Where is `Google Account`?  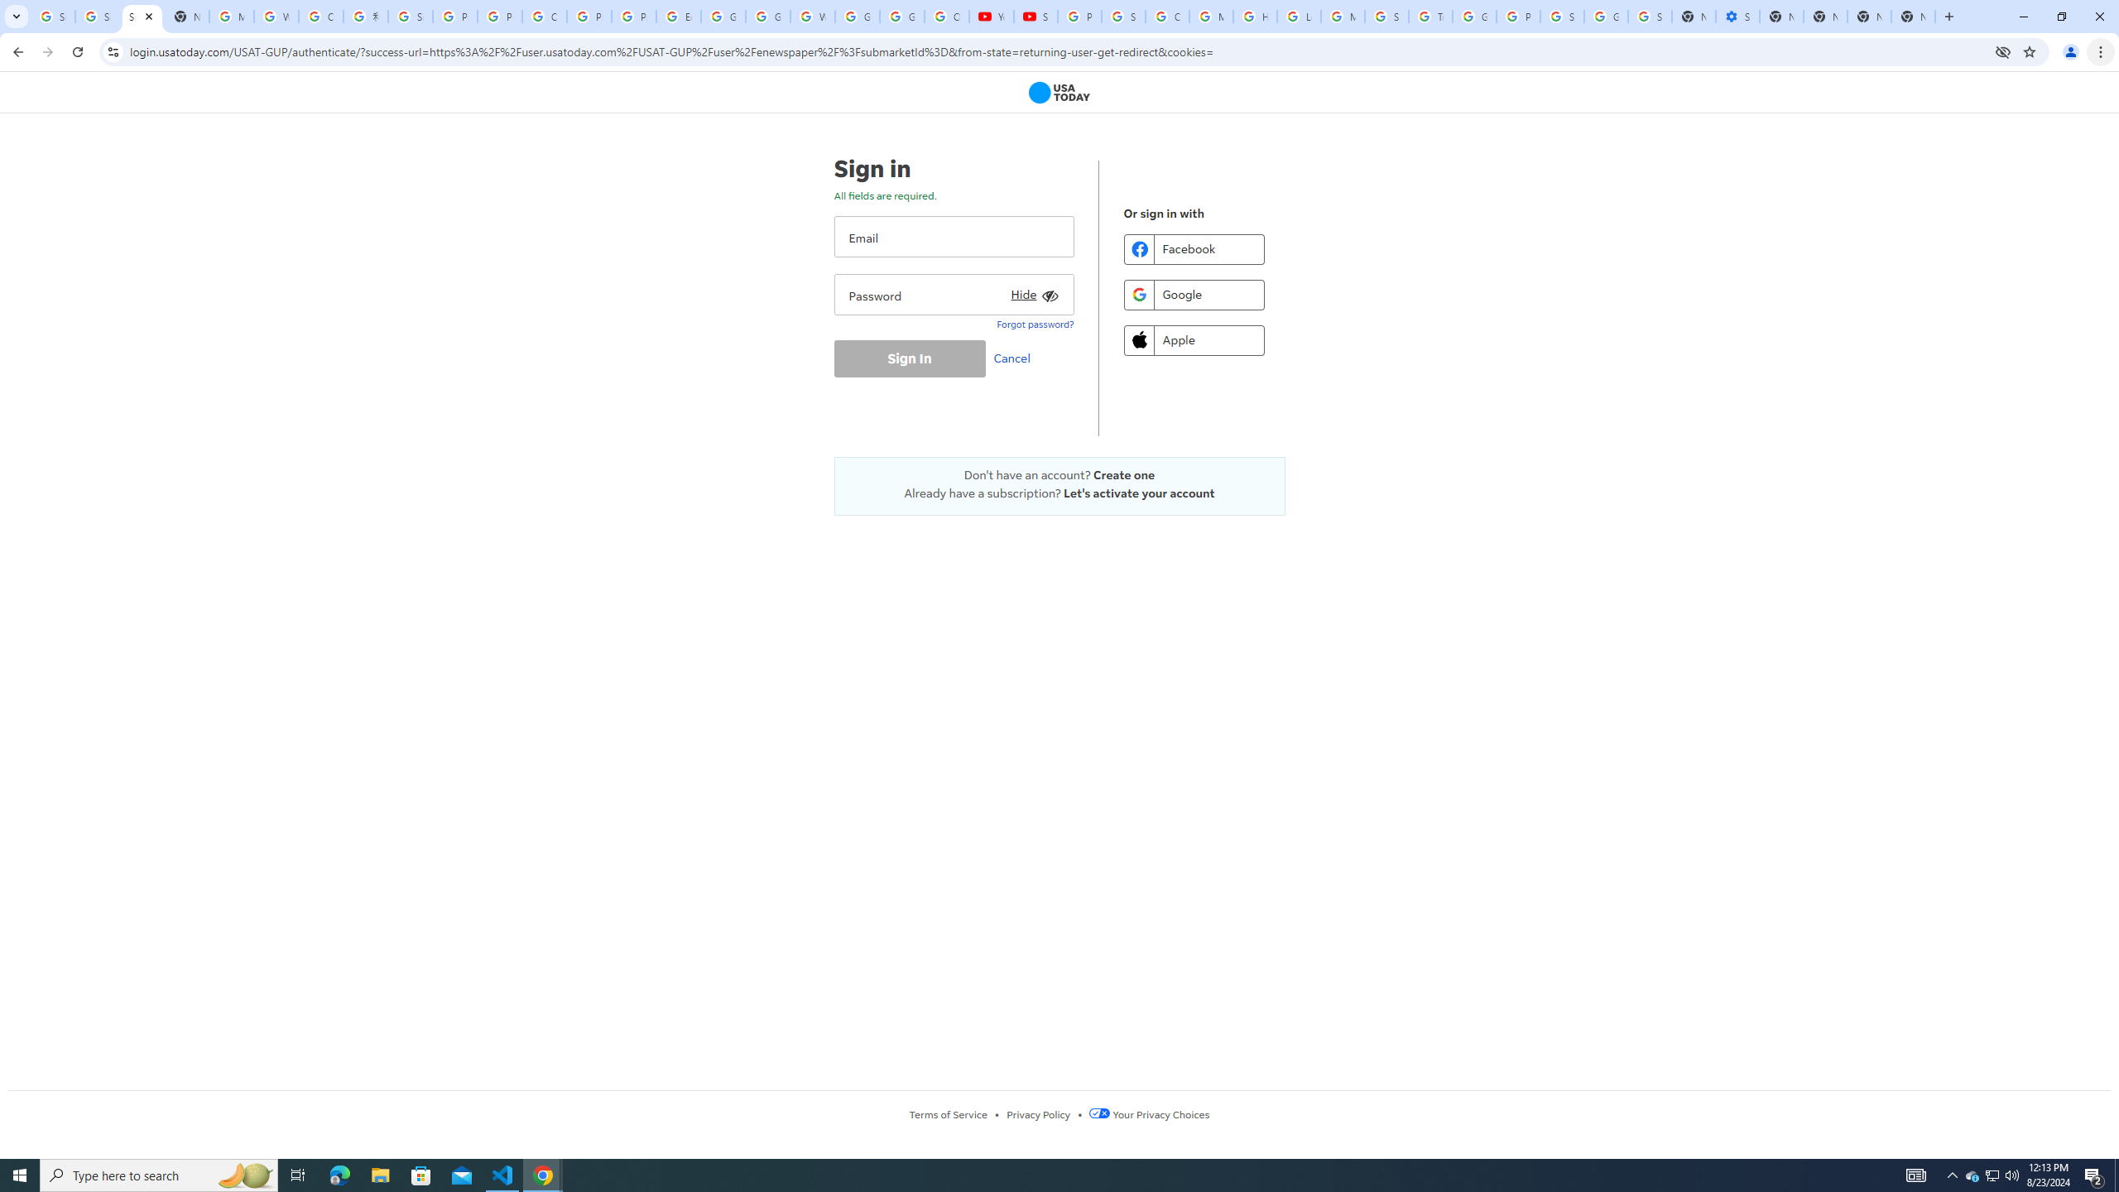 Google Account is located at coordinates (902, 17).